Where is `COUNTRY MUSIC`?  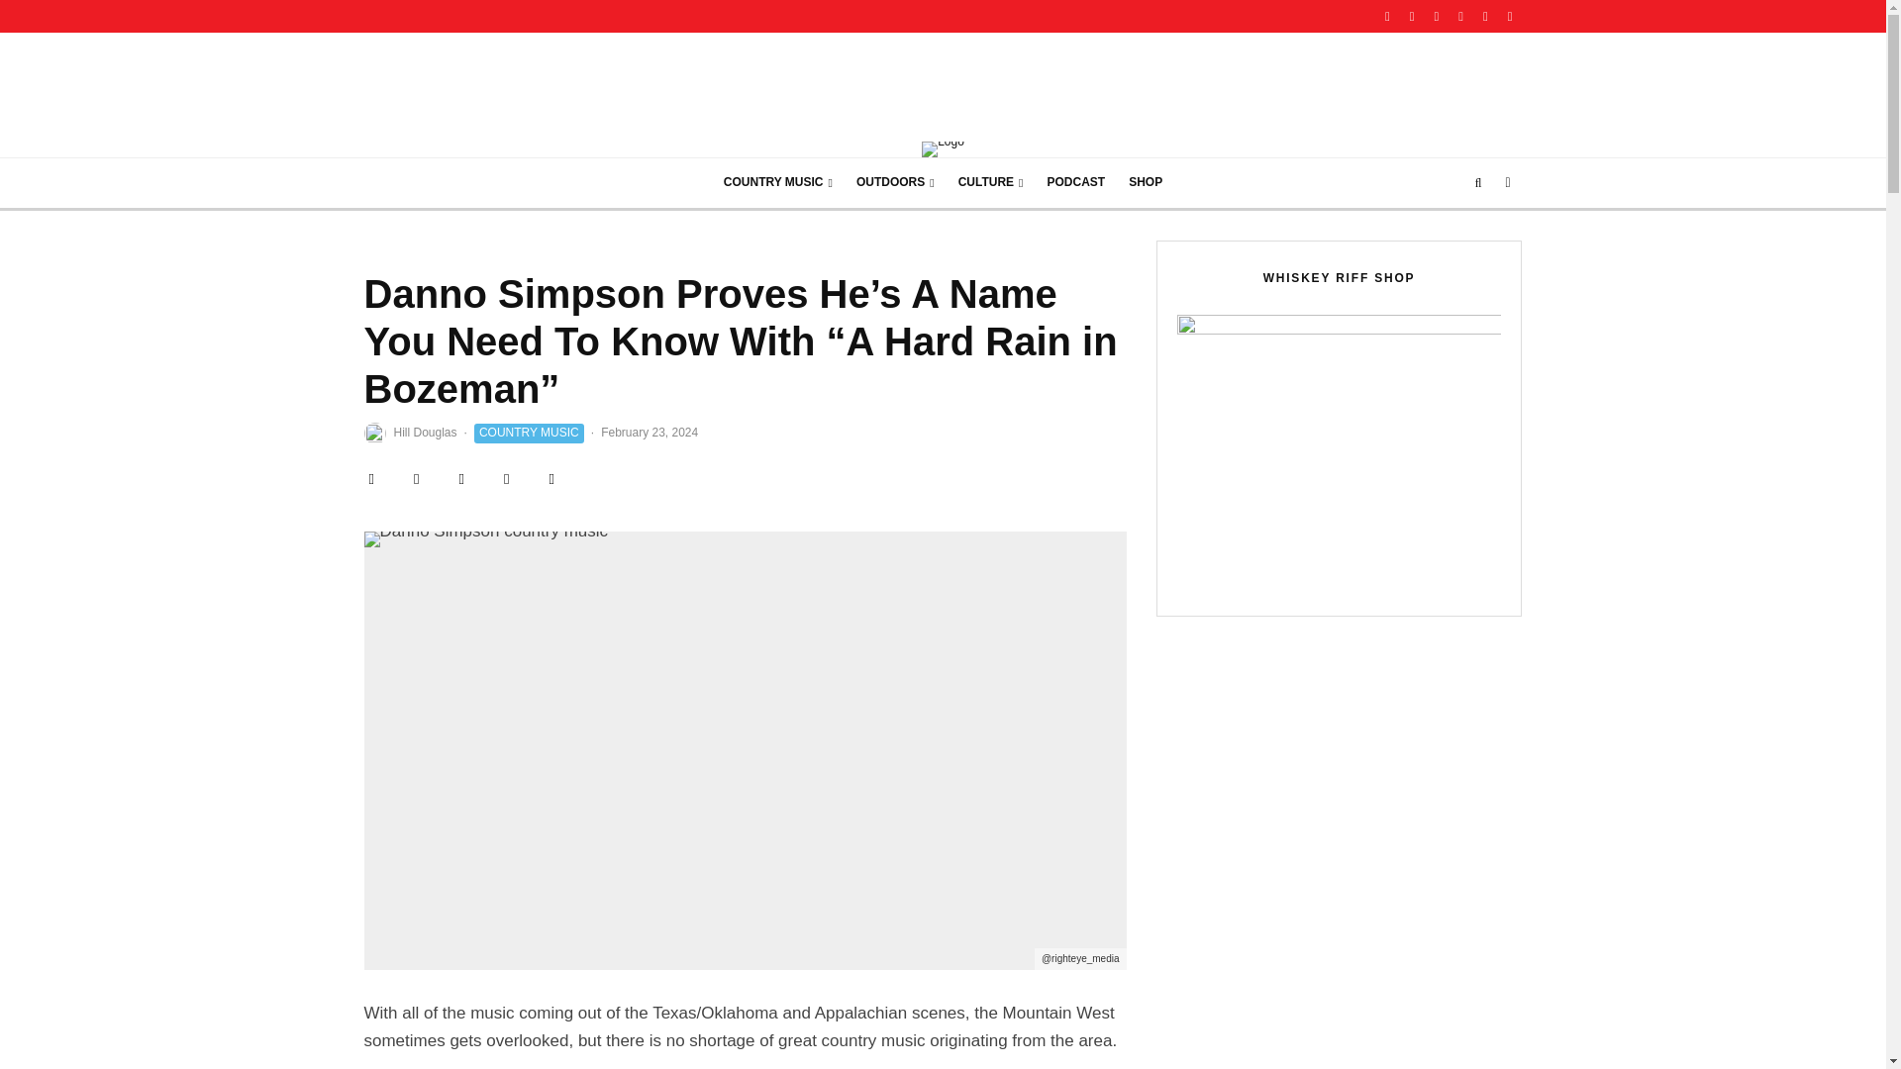
COUNTRY MUSIC is located at coordinates (777, 182).